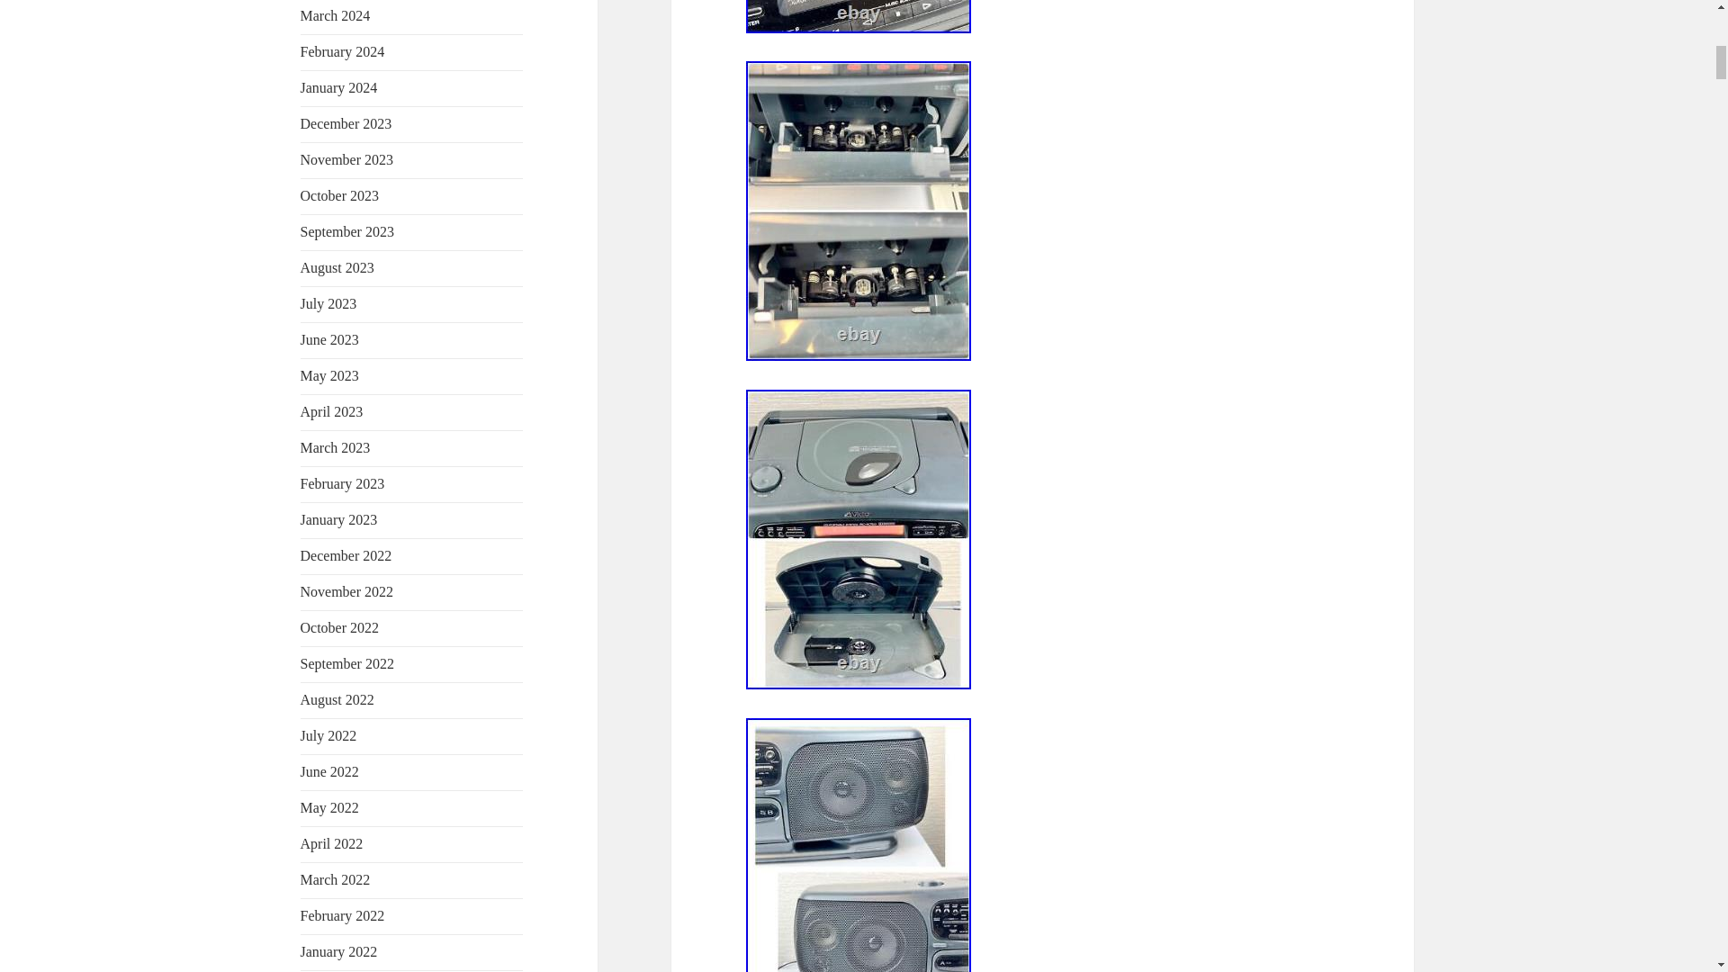 The width and height of the screenshot is (1728, 972). I want to click on January 2023, so click(339, 520).